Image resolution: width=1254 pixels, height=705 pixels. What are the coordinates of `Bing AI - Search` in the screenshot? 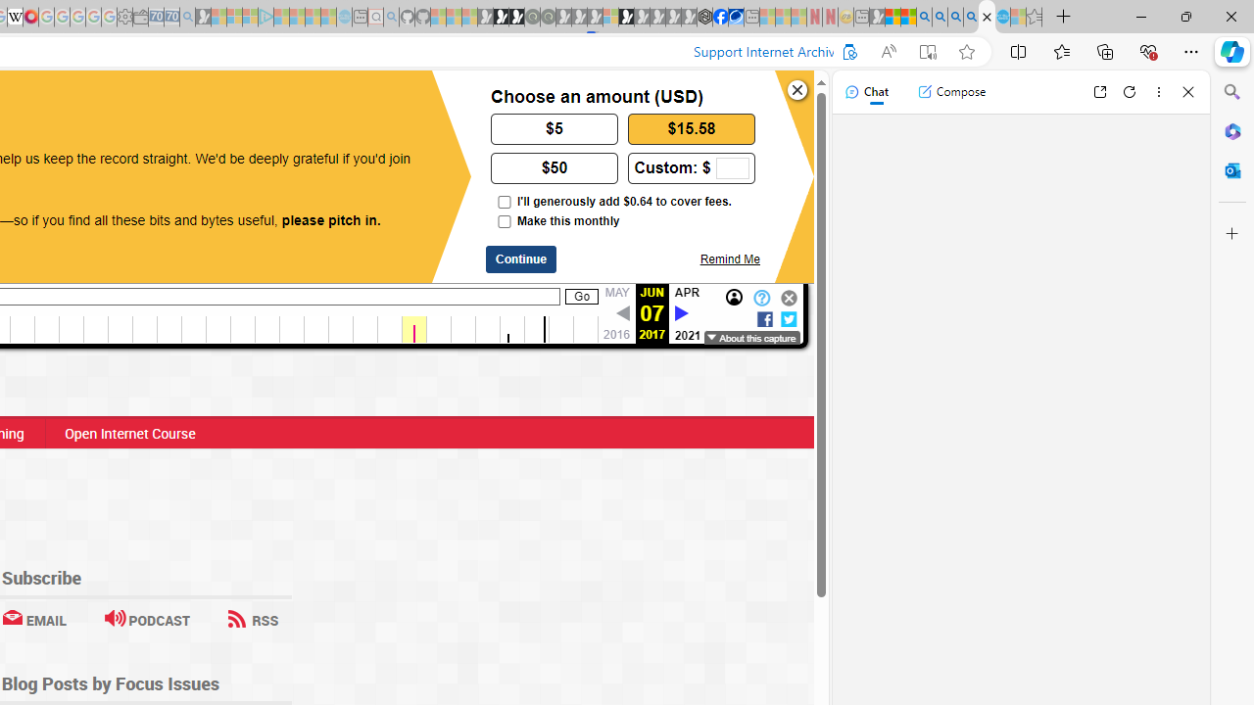 It's located at (924, 18).